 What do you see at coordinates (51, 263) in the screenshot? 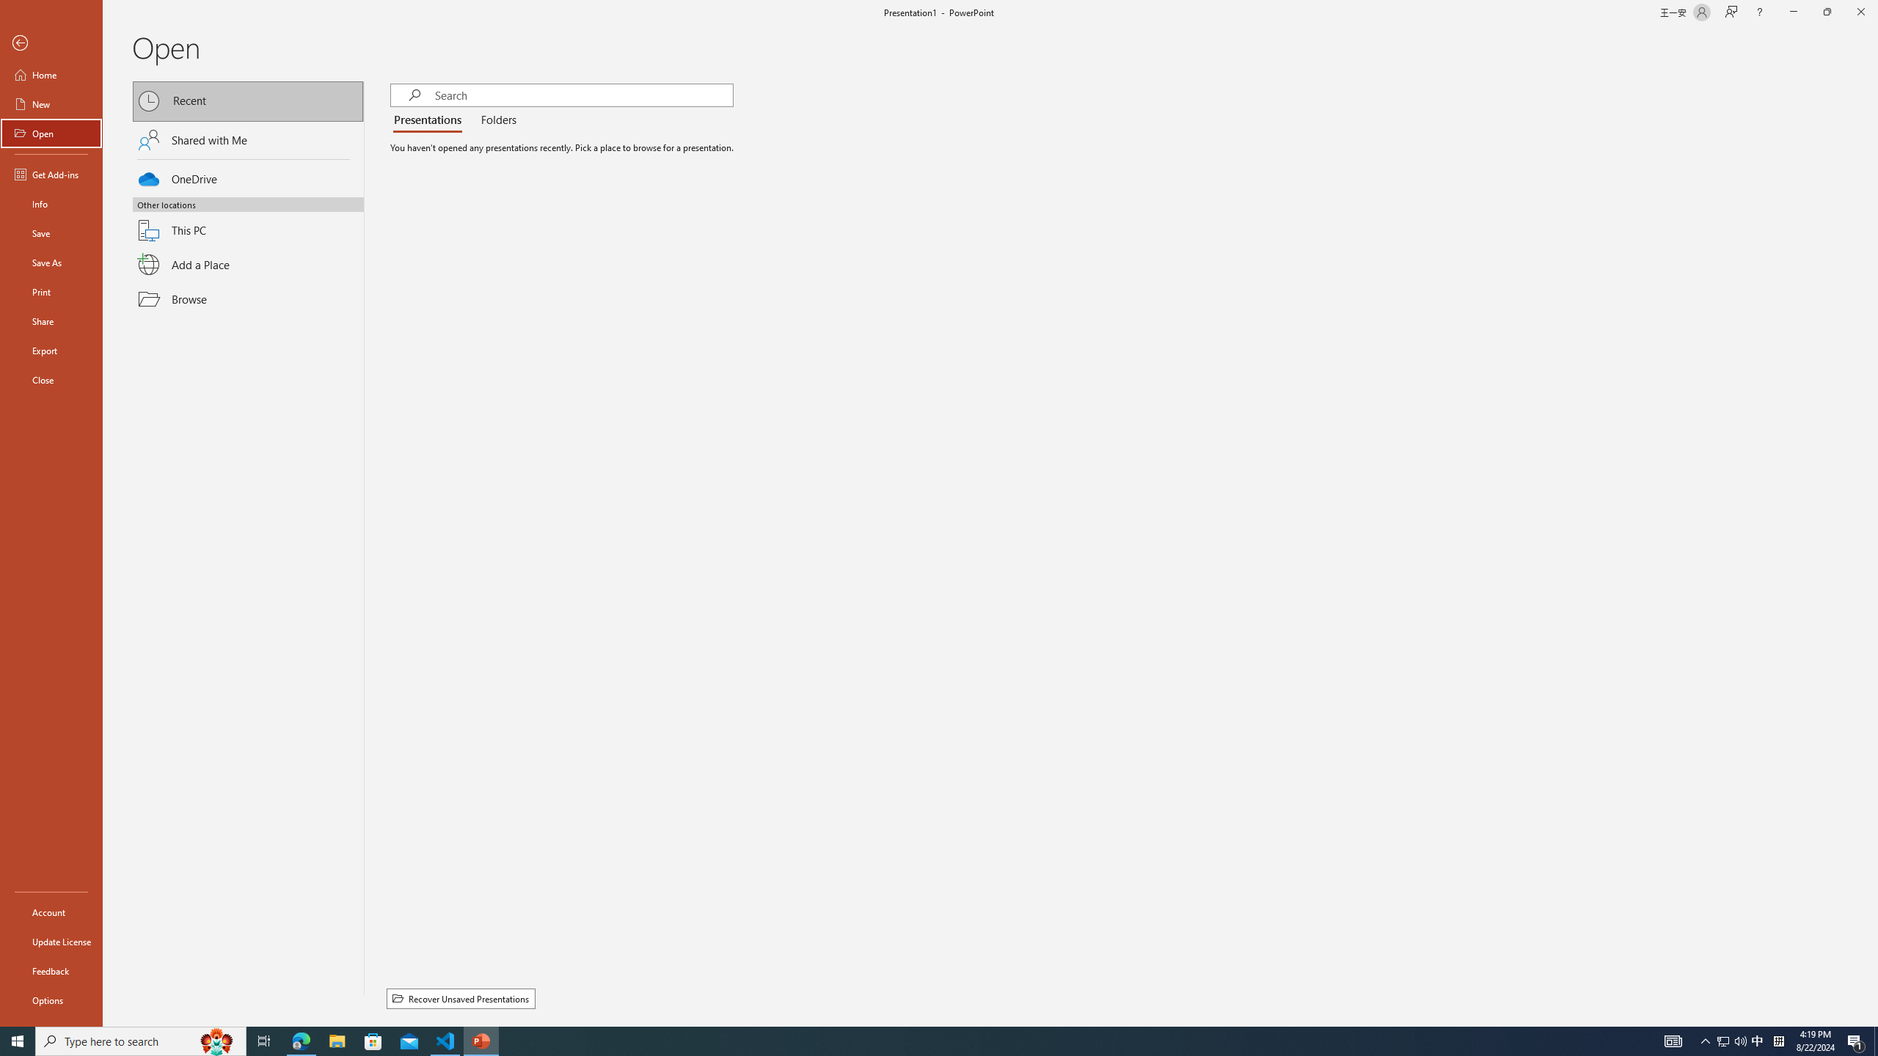
I see `Save As` at bounding box center [51, 263].